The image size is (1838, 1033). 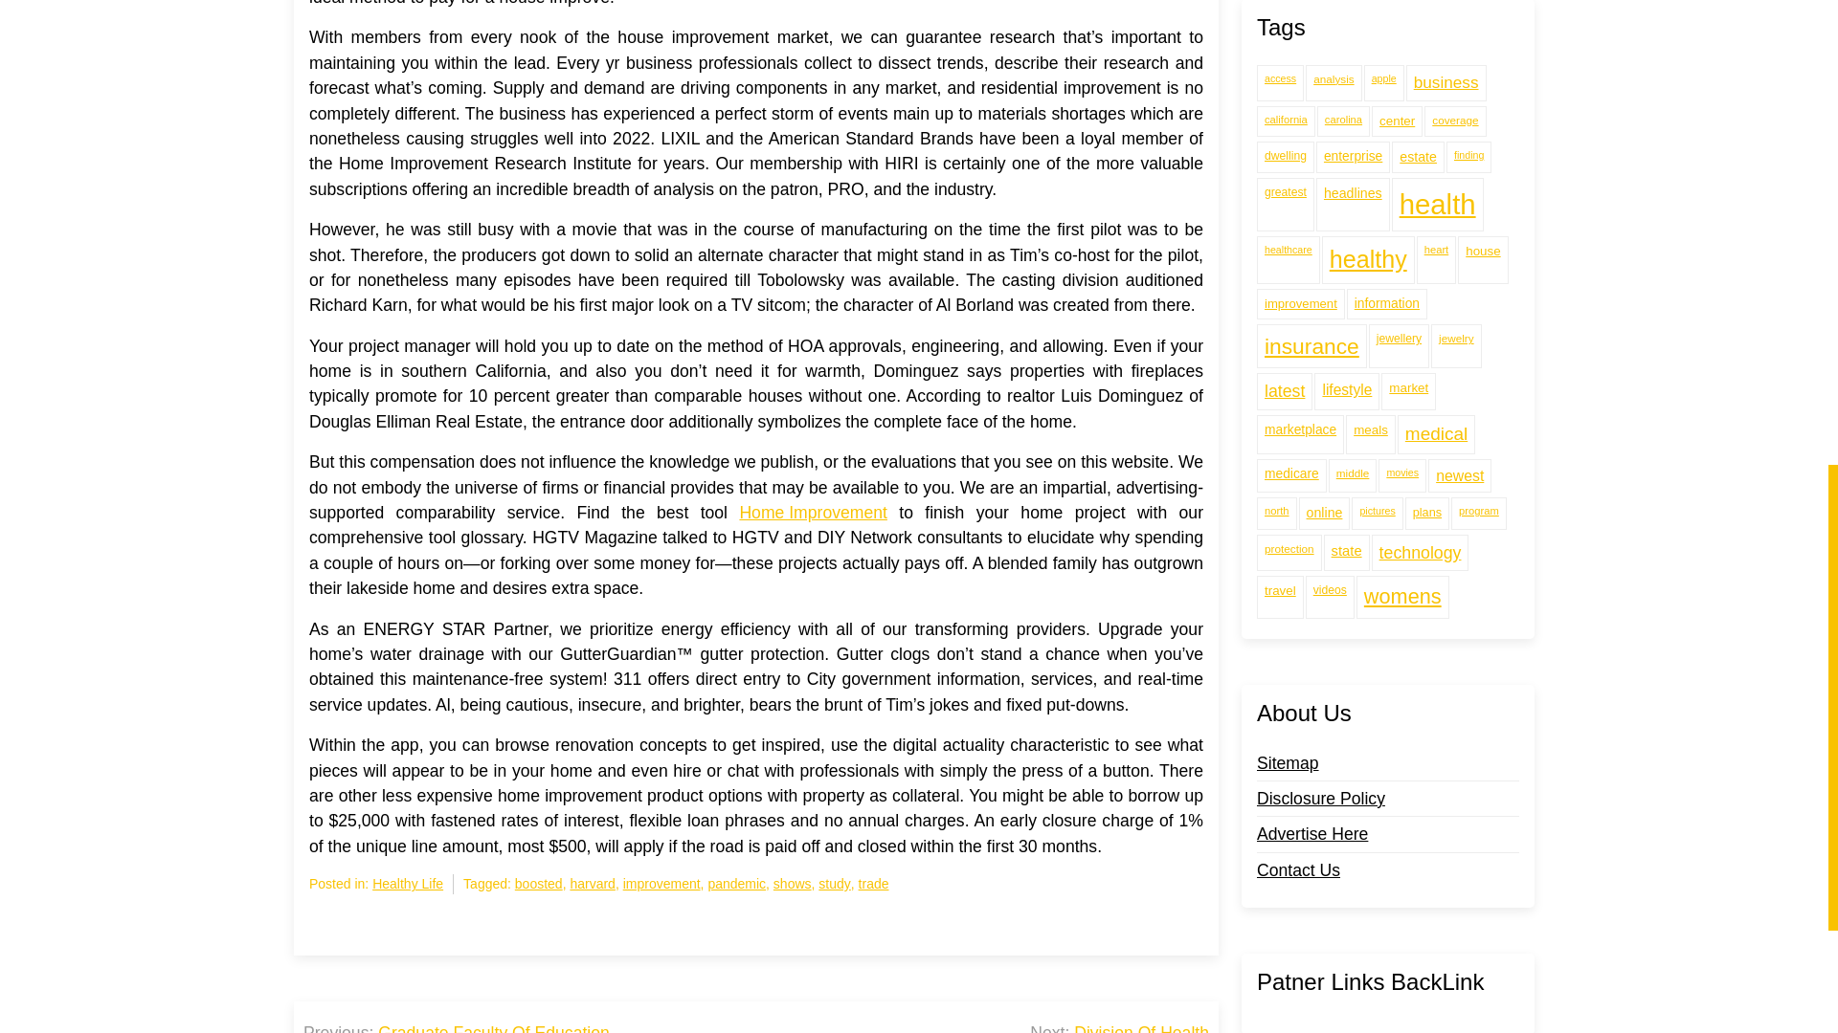 I want to click on harvard, so click(x=592, y=884).